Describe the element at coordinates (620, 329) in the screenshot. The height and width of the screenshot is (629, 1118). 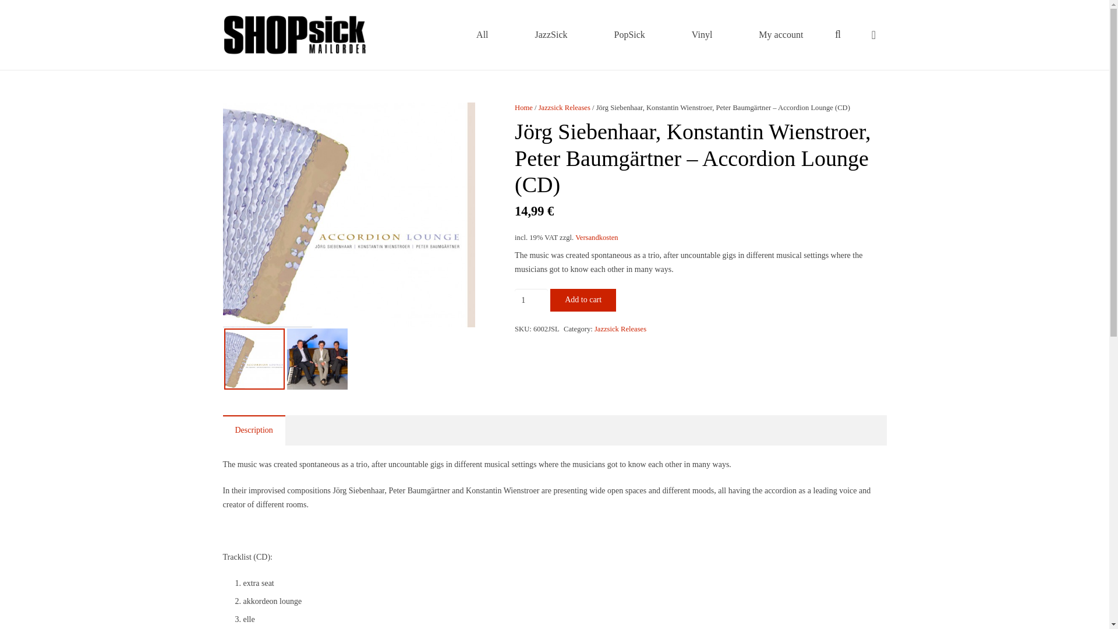
I see `Jazzsick Releases` at that location.